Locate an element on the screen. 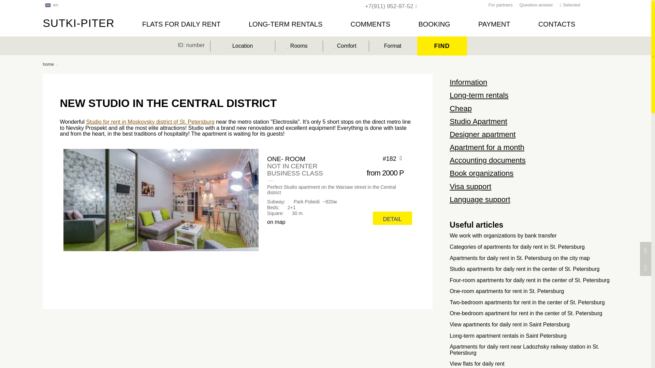  CONTACTS is located at coordinates (557, 23).